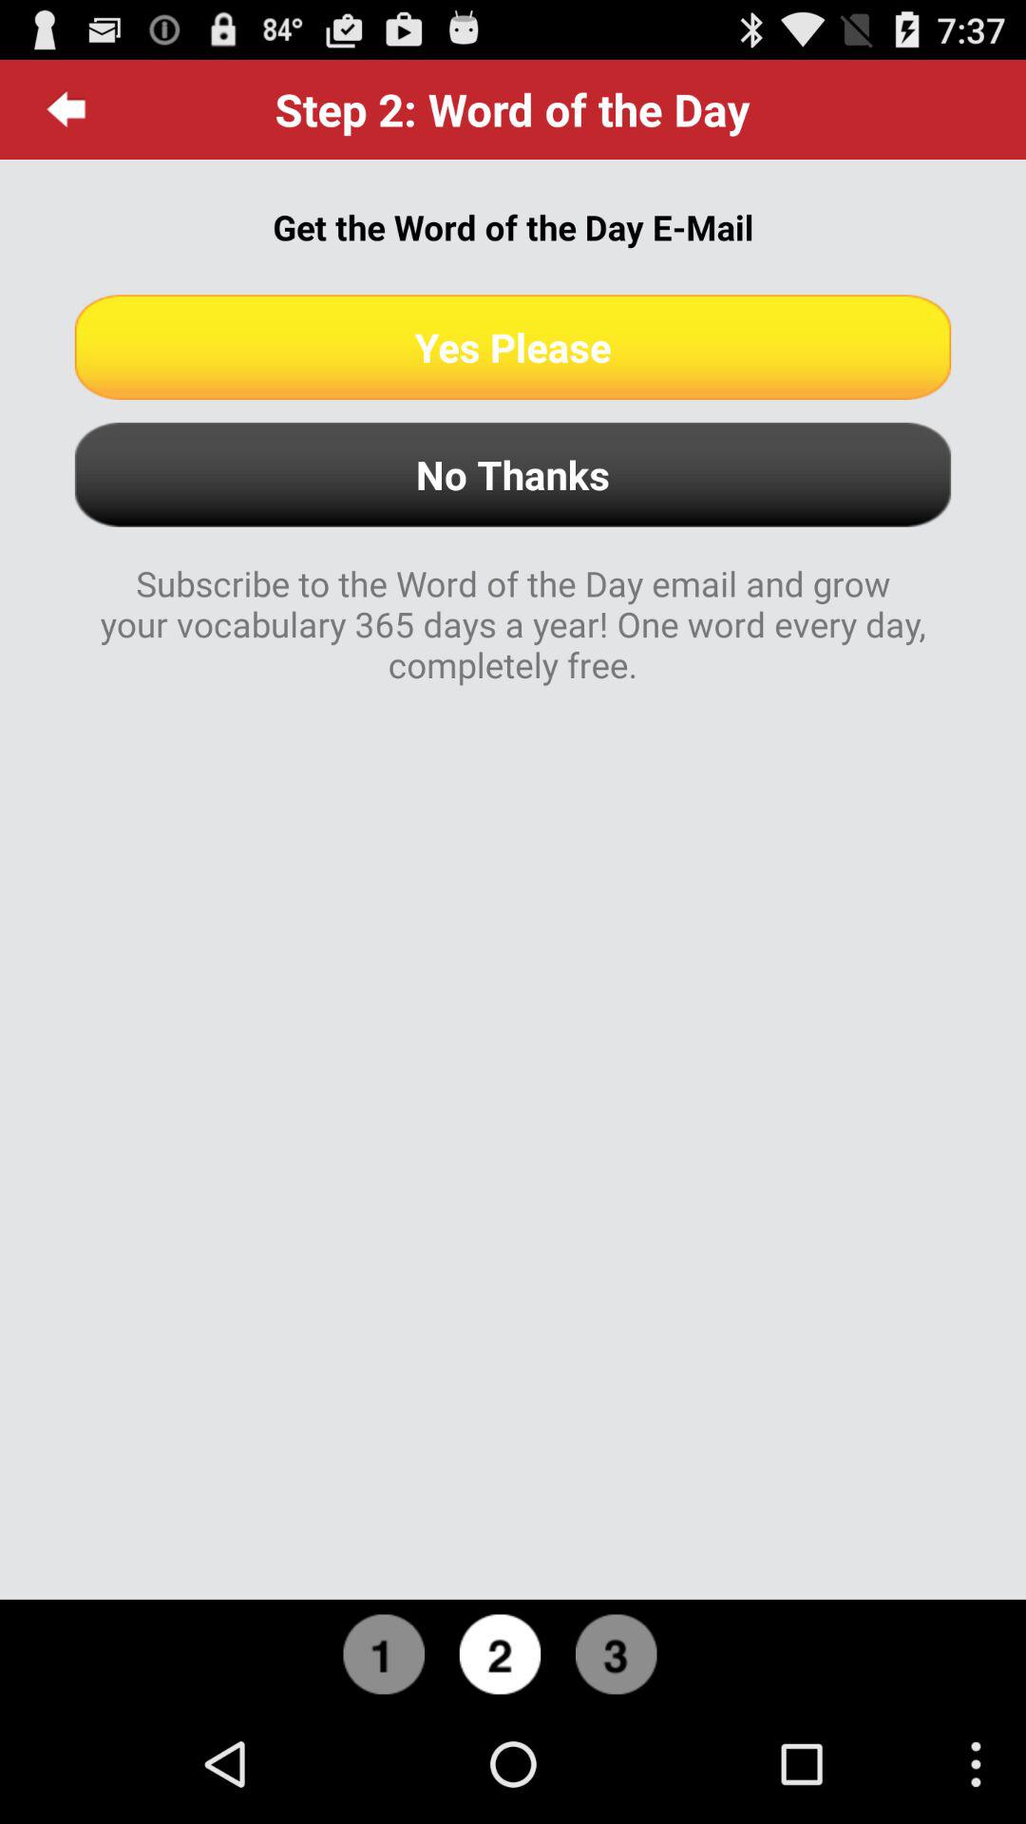  I want to click on tap the item above the no thanks, so click(513, 347).